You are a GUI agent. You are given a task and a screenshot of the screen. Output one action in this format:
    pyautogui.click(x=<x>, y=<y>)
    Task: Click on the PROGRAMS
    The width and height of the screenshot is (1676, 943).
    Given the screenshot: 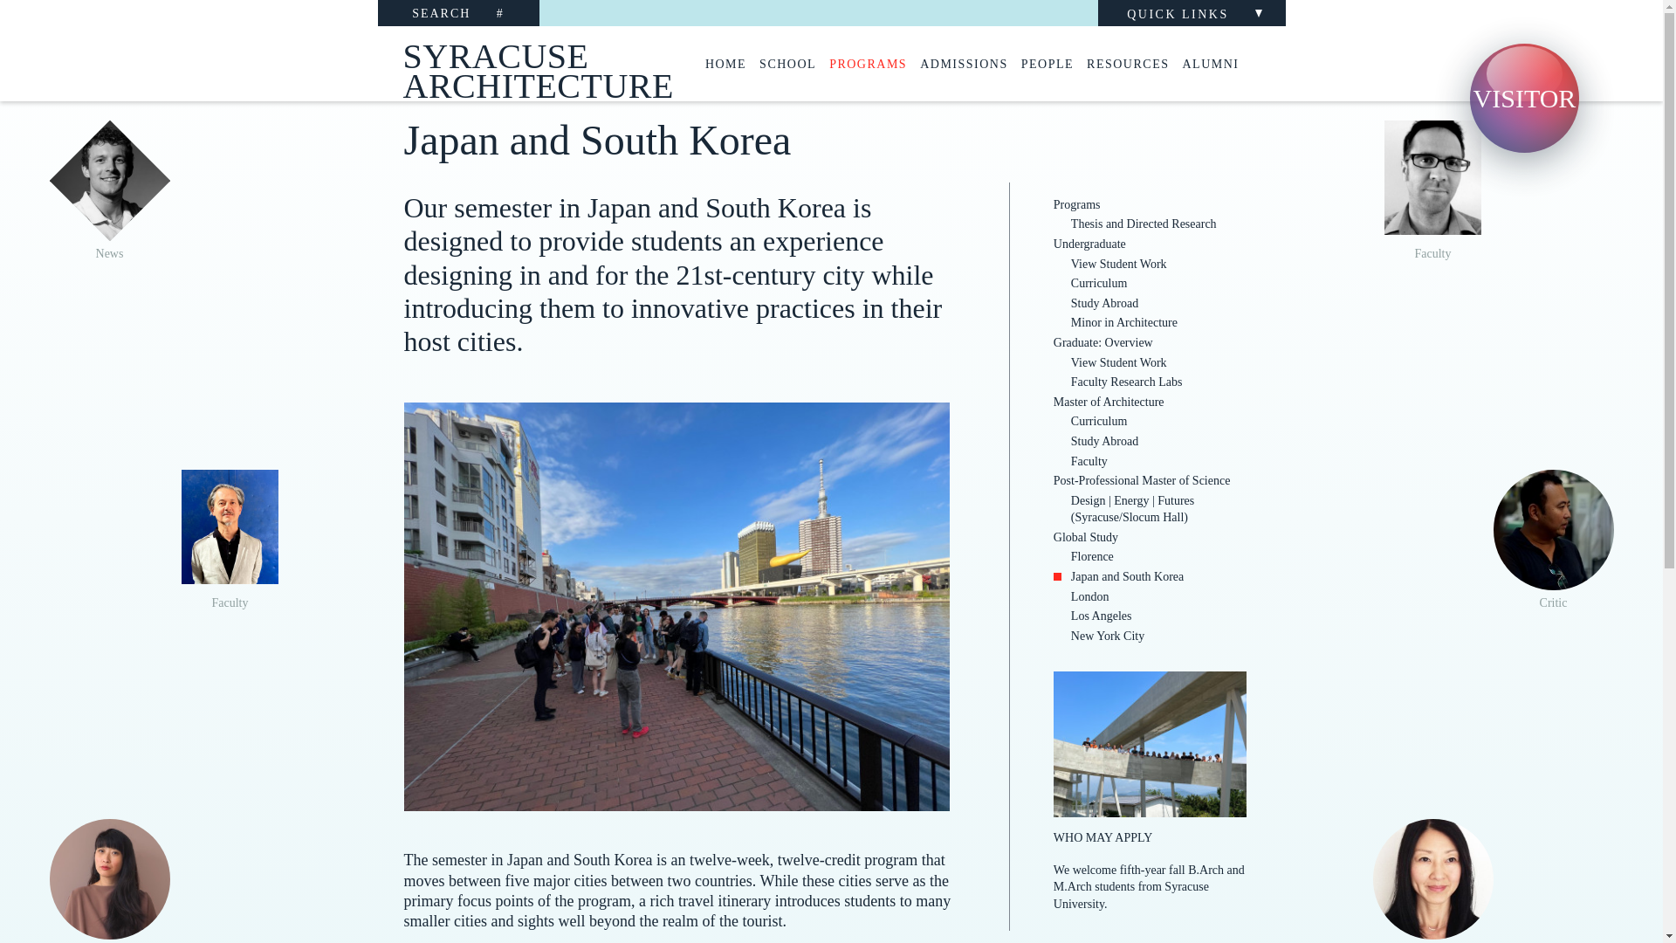 What is the action you would take?
    pyautogui.click(x=868, y=65)
    